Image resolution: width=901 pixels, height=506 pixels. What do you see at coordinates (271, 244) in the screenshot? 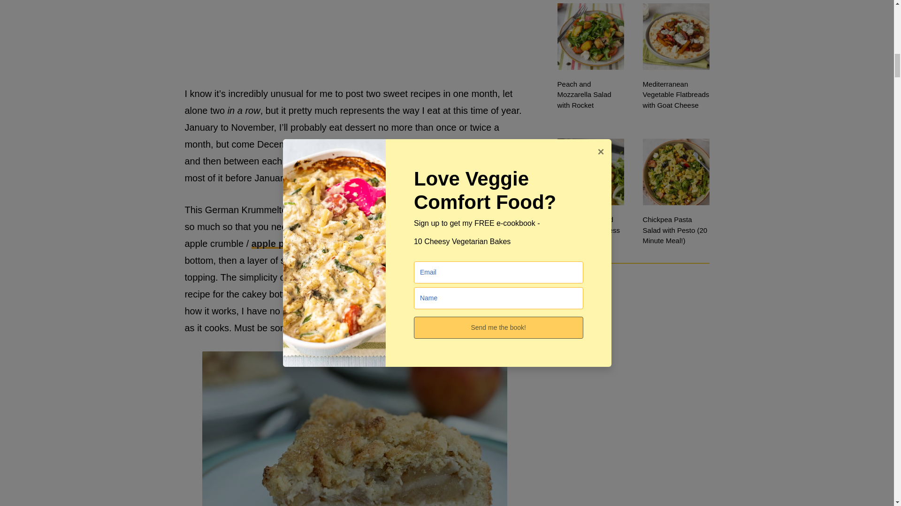
I see `apple pie` at bounding box center [271, 244].